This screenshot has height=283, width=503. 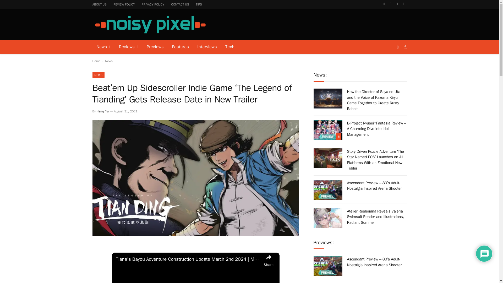 I want to click on Features, so click(x=181, y=47).